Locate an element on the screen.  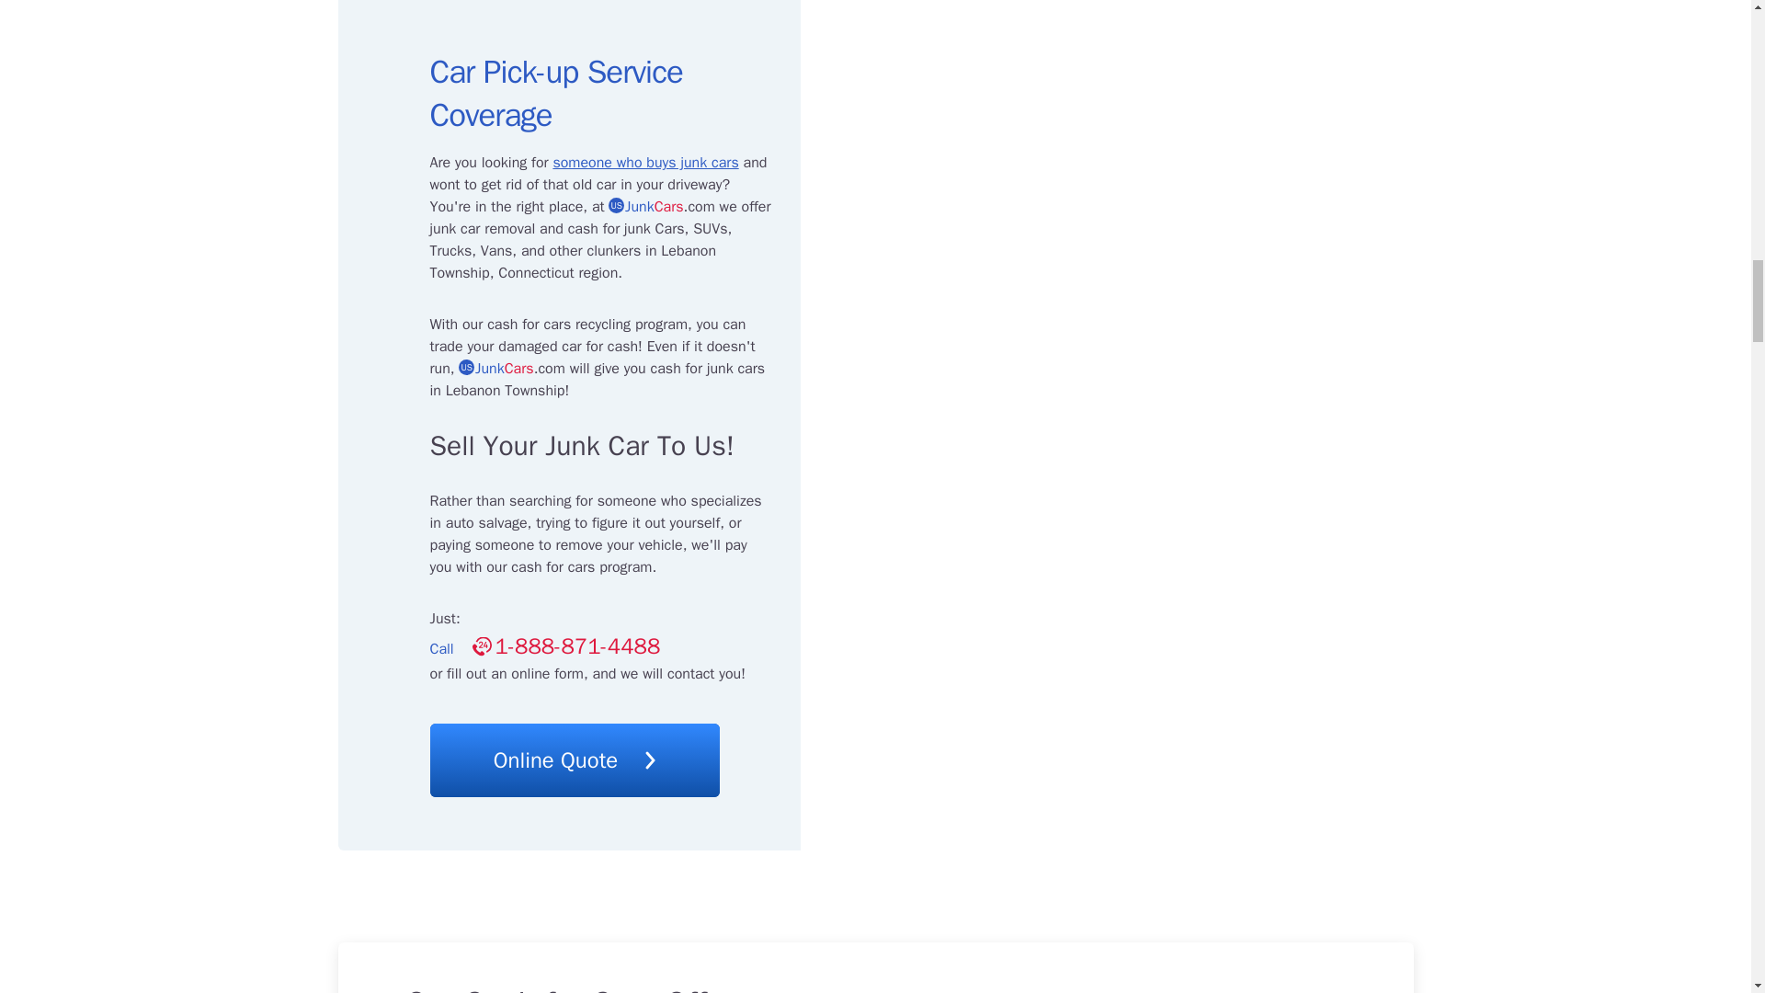
Online Quote is located at coordinates (575, 760).